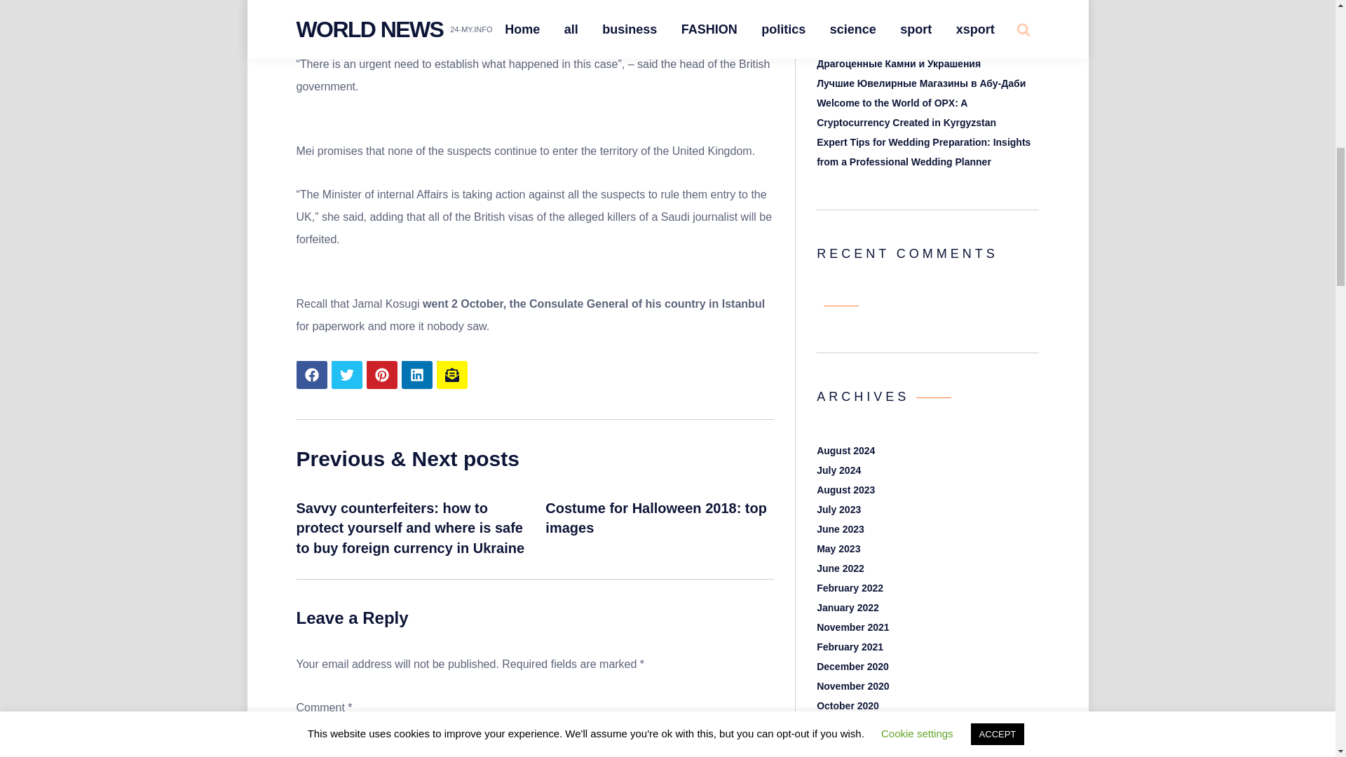 This screenshot has width=1346, height=757. Describe the element at coordinates (840, 568) in the screenshot. I see `June 2022` at that location.